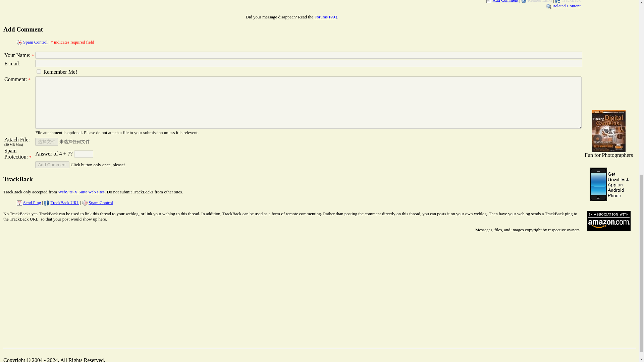 Image resolution: width=644 pixels, height=362 pixels. Describe the element at coordinates (39, 72) in the screenshot. I see `yes` at that location.